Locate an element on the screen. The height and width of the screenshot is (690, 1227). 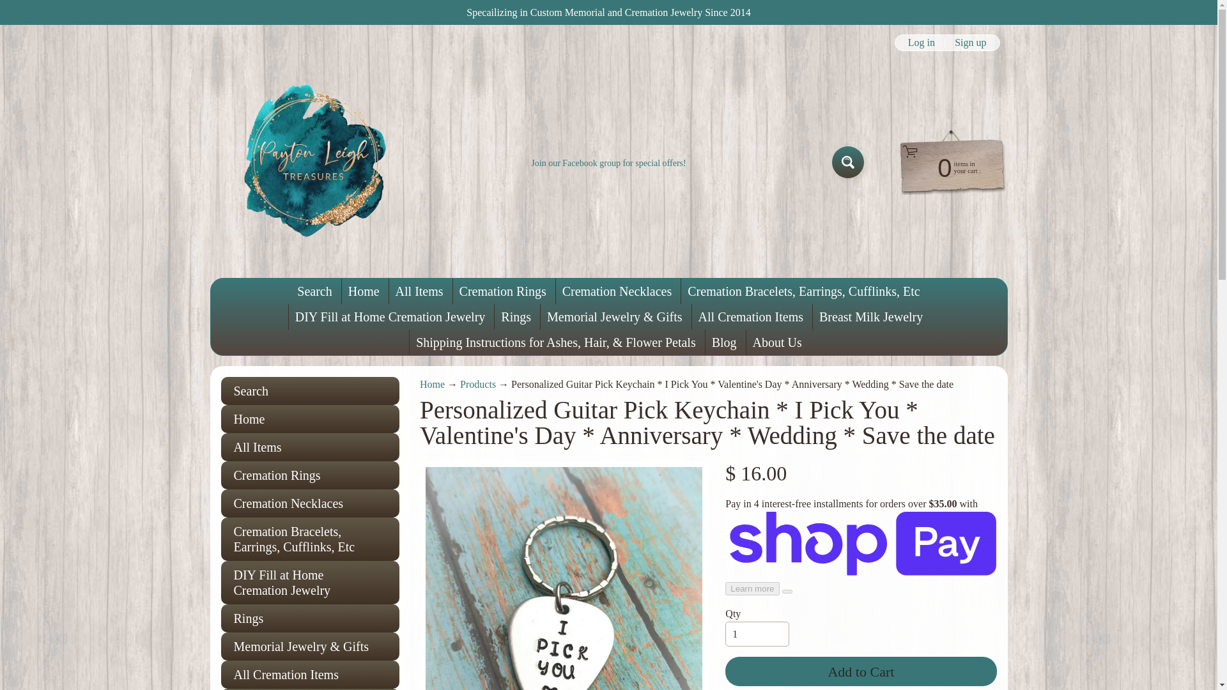
Share on Facebook is located at coordinates (750, 683).